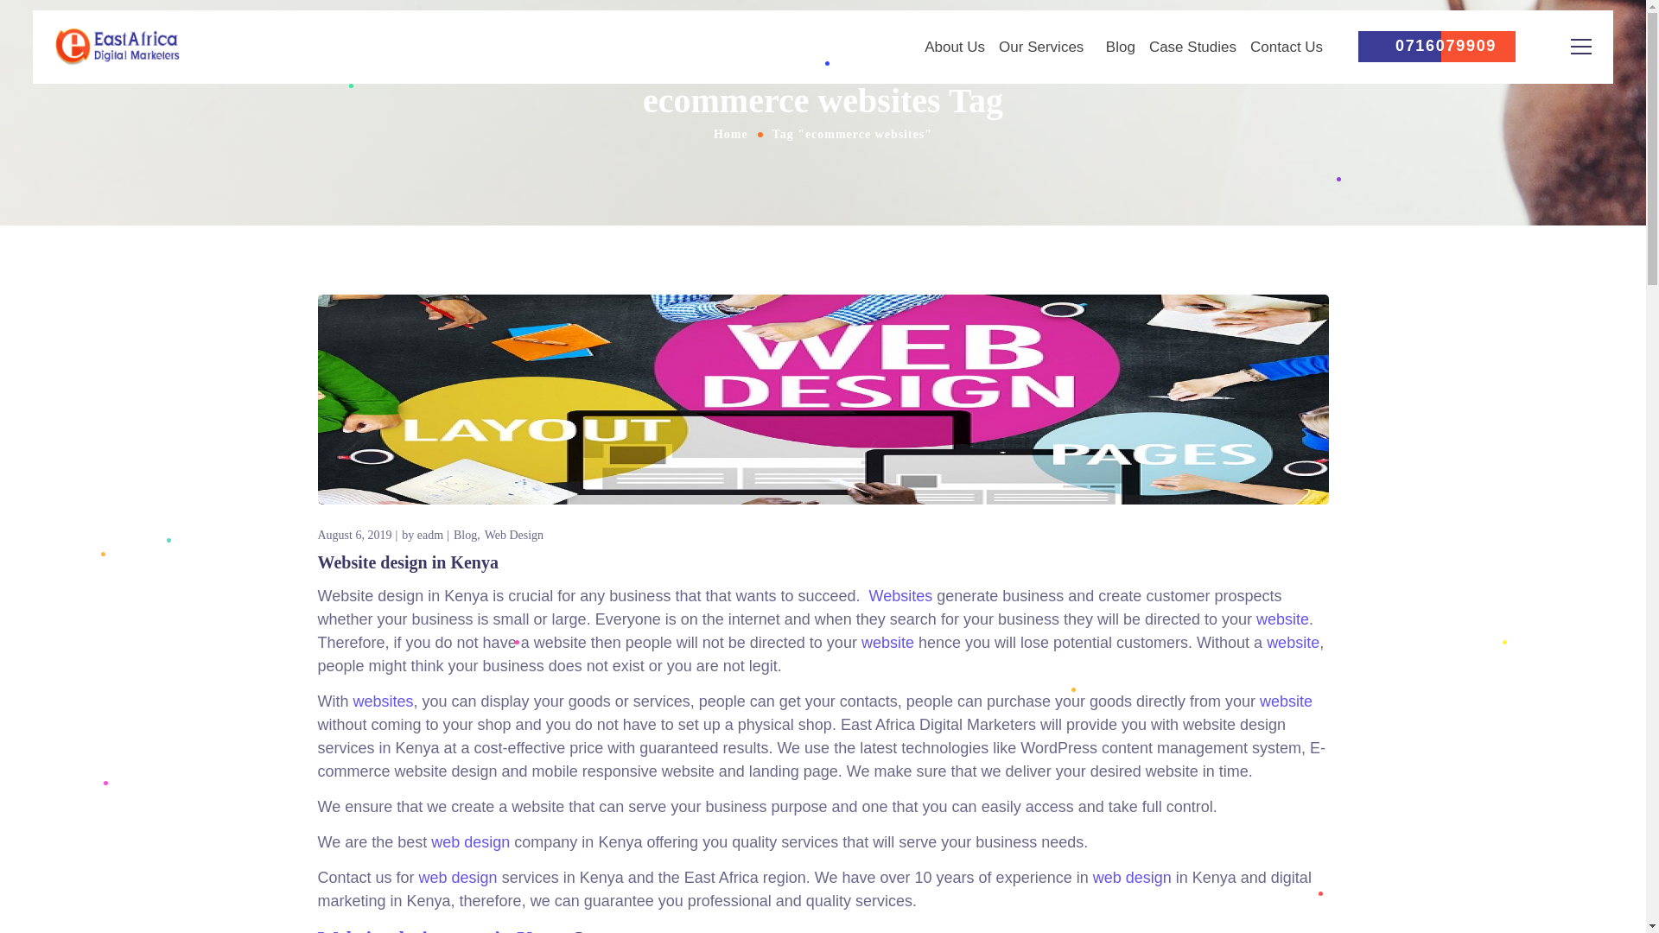  Describe the element at coordinates (467, 841) in the screenshot. I see `web design` at that location.